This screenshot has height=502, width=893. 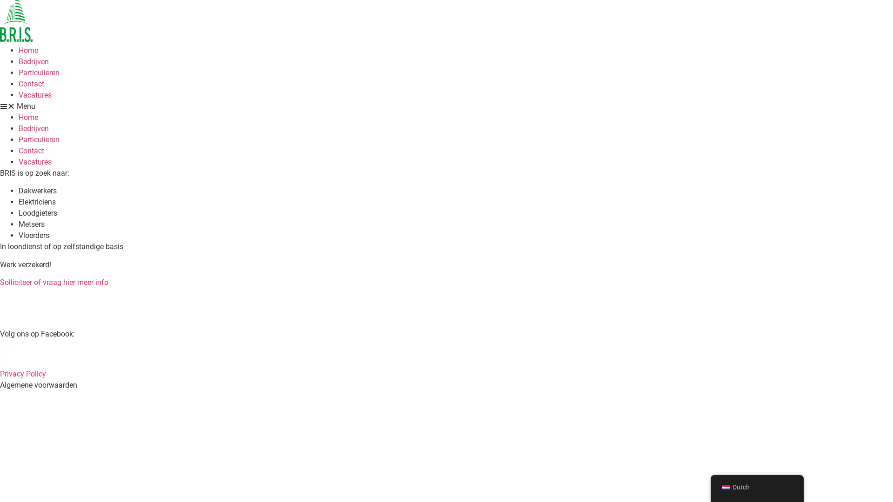 I want to click on Vacatures, so click(x=35, y=162).